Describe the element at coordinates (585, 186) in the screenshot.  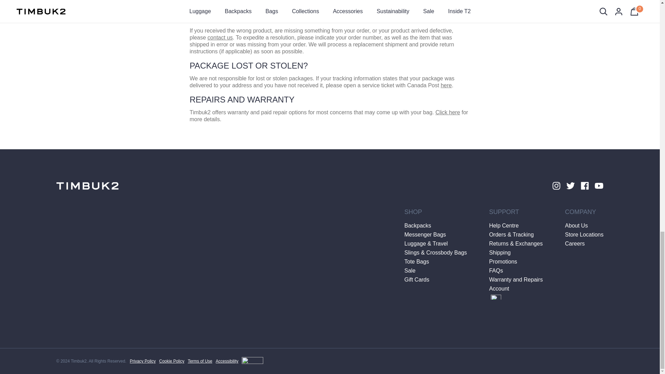
I see `Timbuk2 Canada on Facebook` at that location.